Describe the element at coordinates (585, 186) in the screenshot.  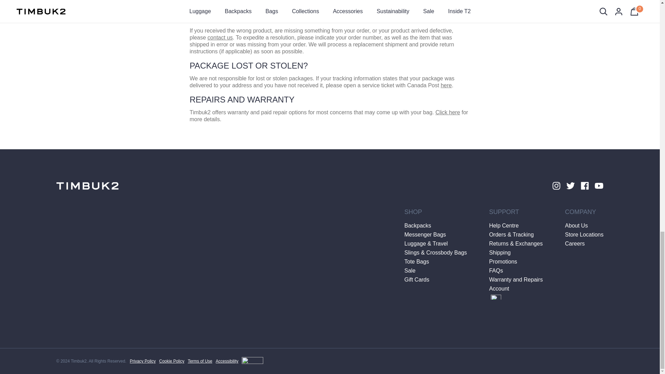
I see `Timbuk2 Canada on Facebook` at that location.